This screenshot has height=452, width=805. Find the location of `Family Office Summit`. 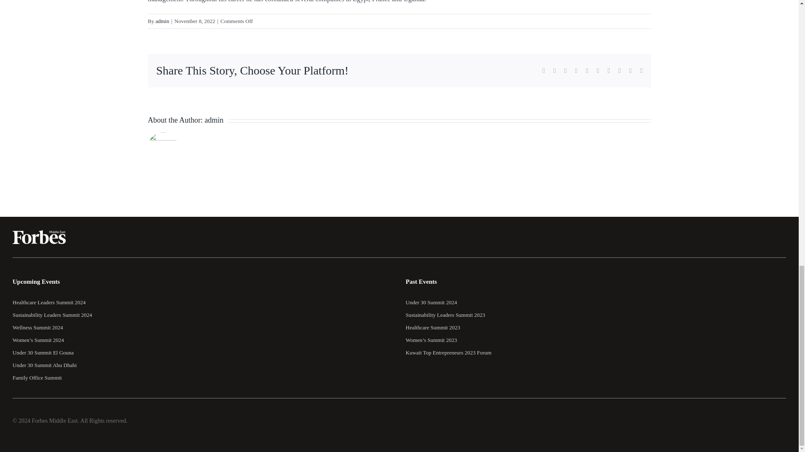

Family Office Summit is located at coordinates (37, 378).